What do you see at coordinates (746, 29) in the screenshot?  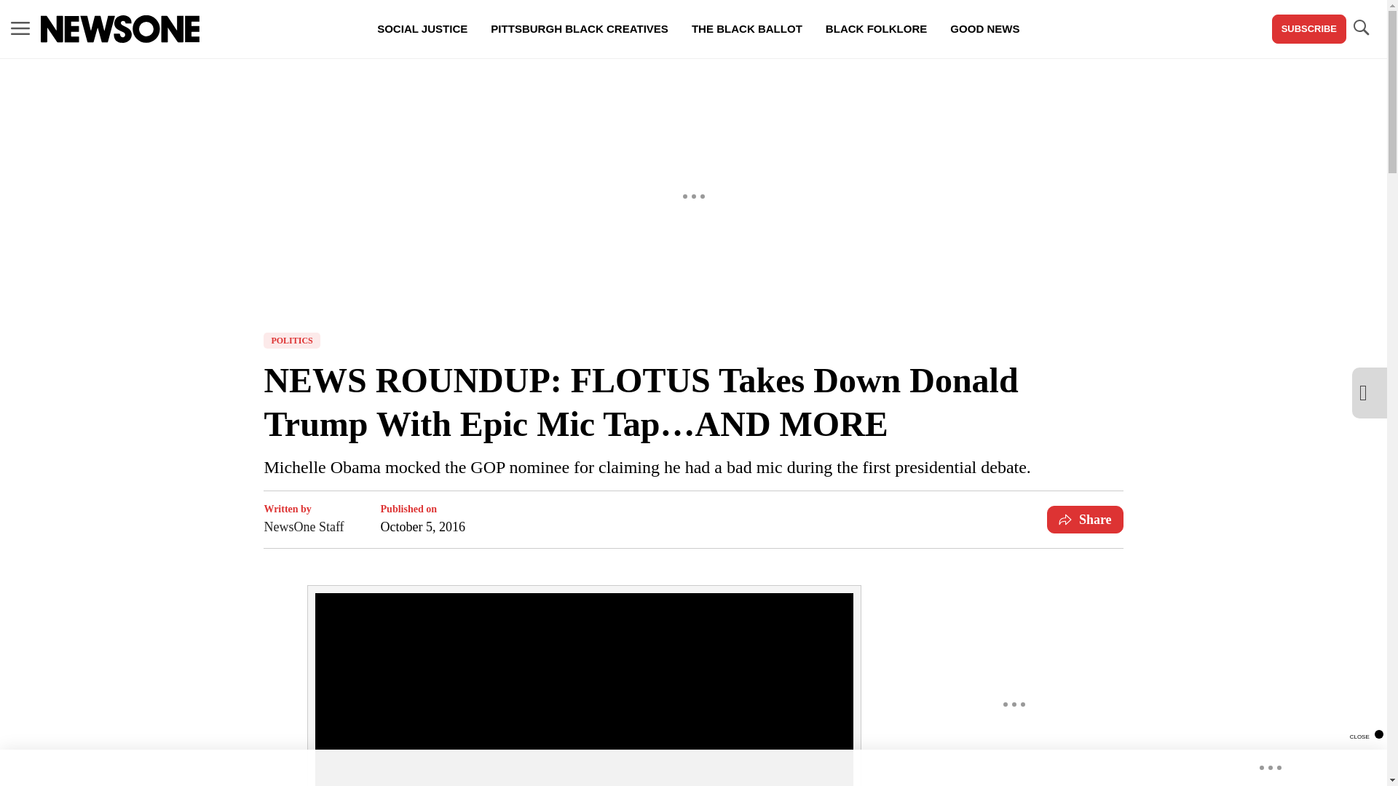 I see `THE BLACK BALLOT` at bounding box center [746, 29].